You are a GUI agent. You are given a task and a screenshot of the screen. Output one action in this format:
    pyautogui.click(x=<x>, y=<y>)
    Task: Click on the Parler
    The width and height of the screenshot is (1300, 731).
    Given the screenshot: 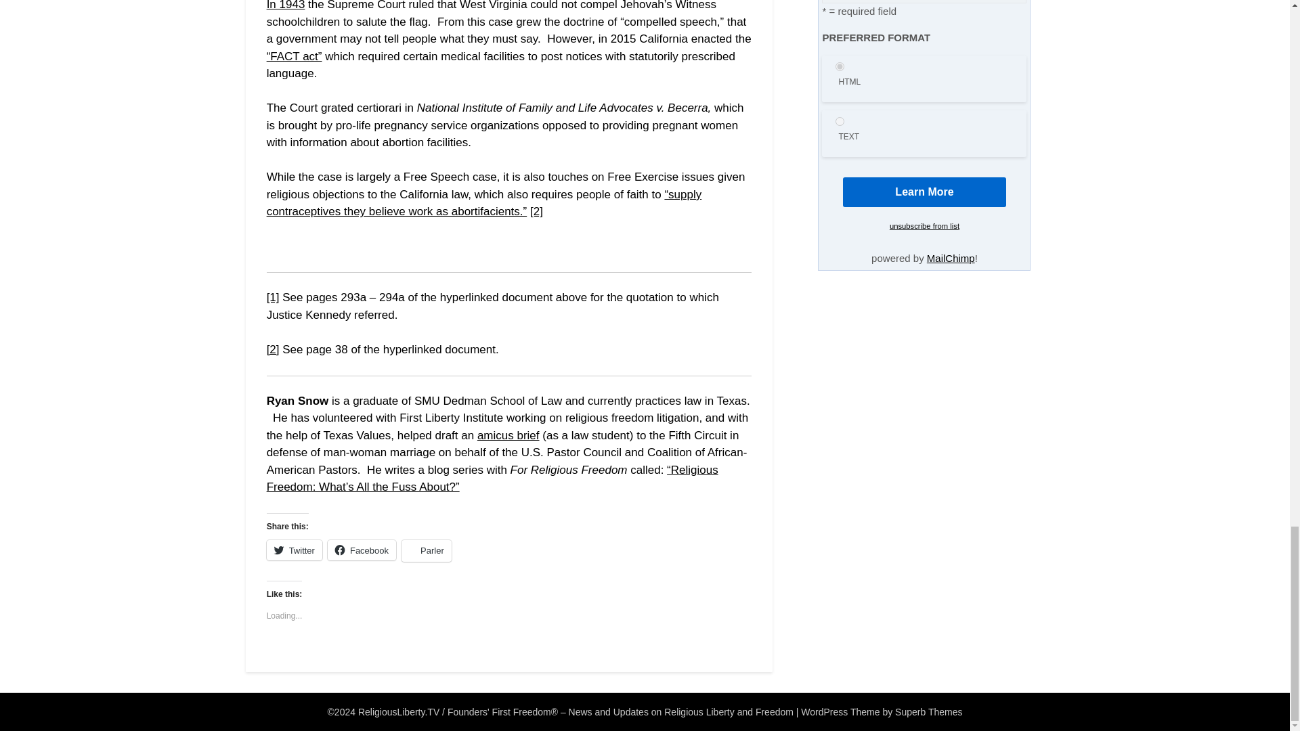 What is the action you would take?
    pyautogui.click(x=427, y=551)
    